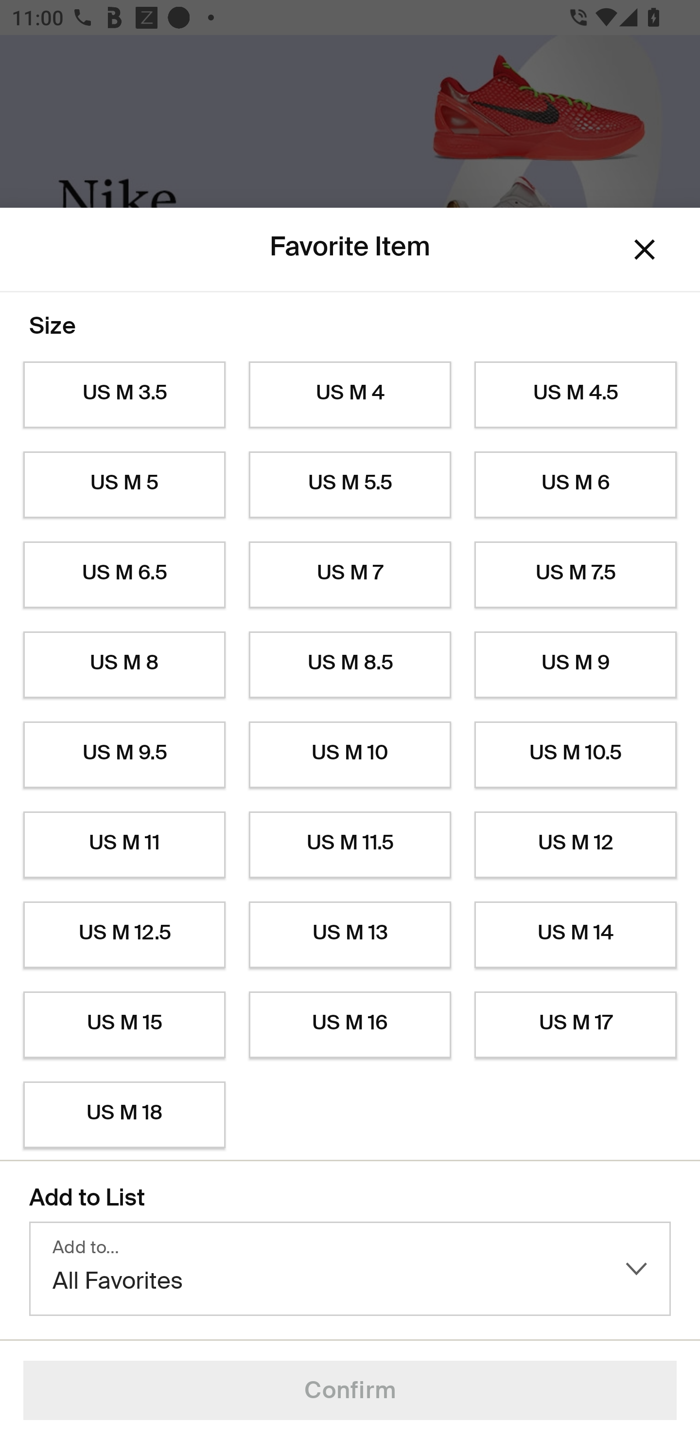  What do you see at coordinates (576, 665) in the screenshot?
I see `US M 9` at bounding box center [576, 665].